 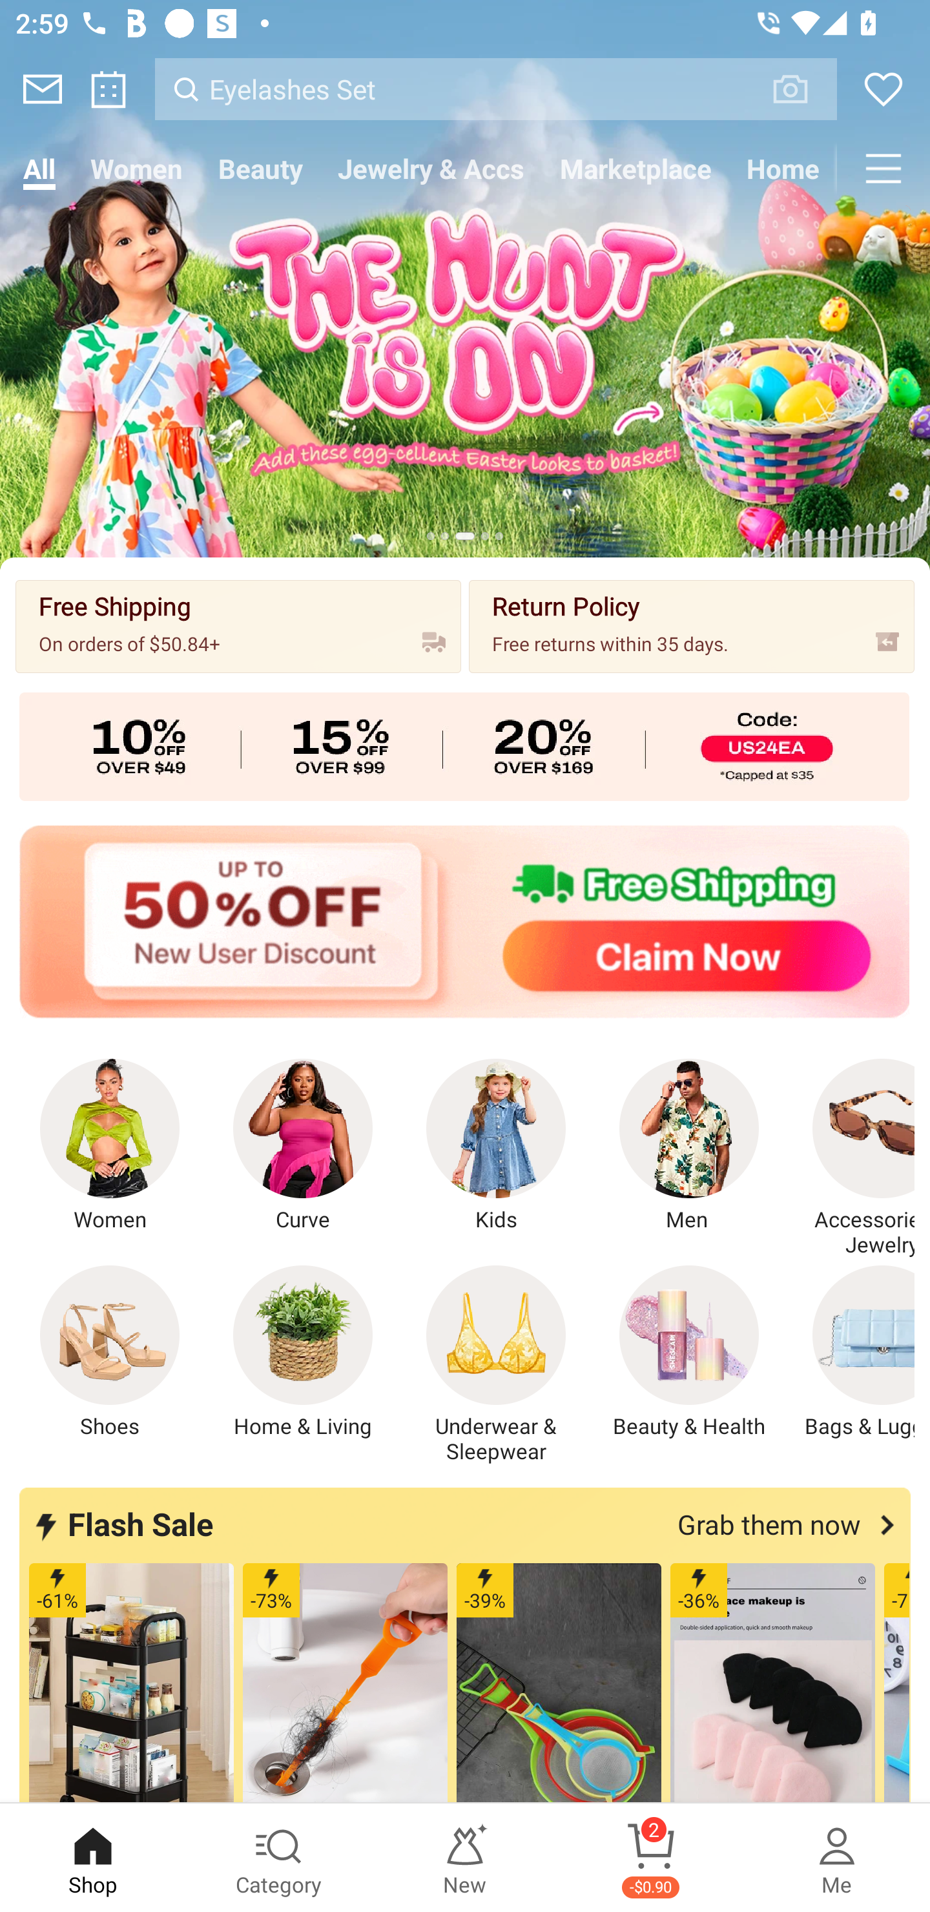 I want to click on Underwear & Sleepwear, so click(x=496, y=1365).